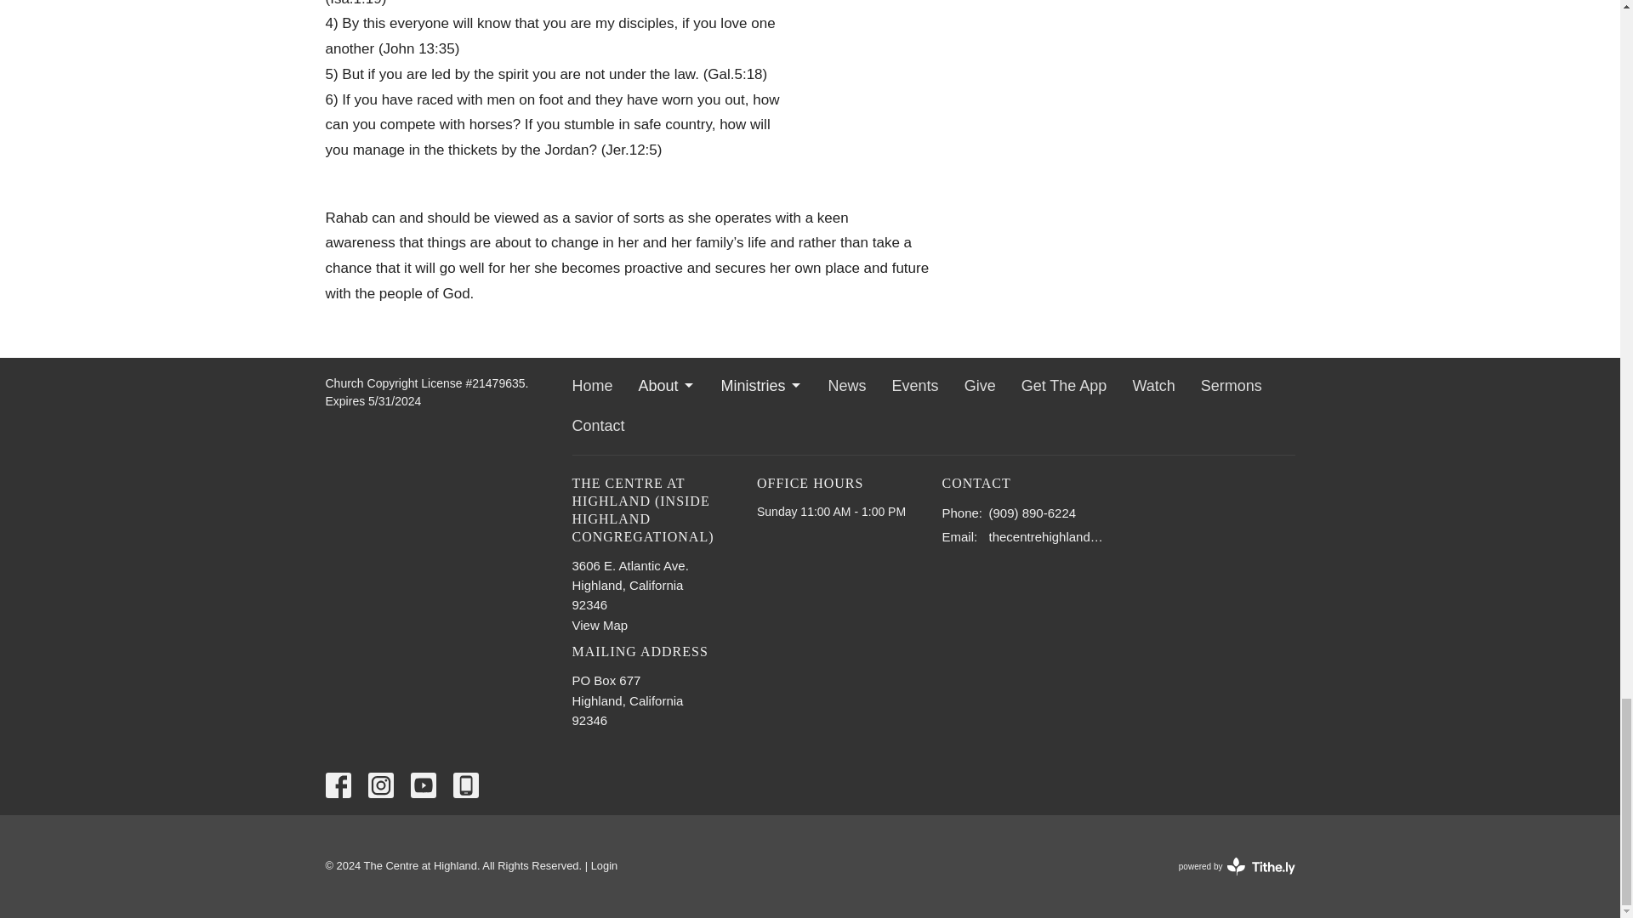 The height and width of the screenshot is (918, 1633). What do you see at coordinates (958, 537) in the screenshot?
I see `translation missing: en.ui.email` at bounding box center [958, 537].